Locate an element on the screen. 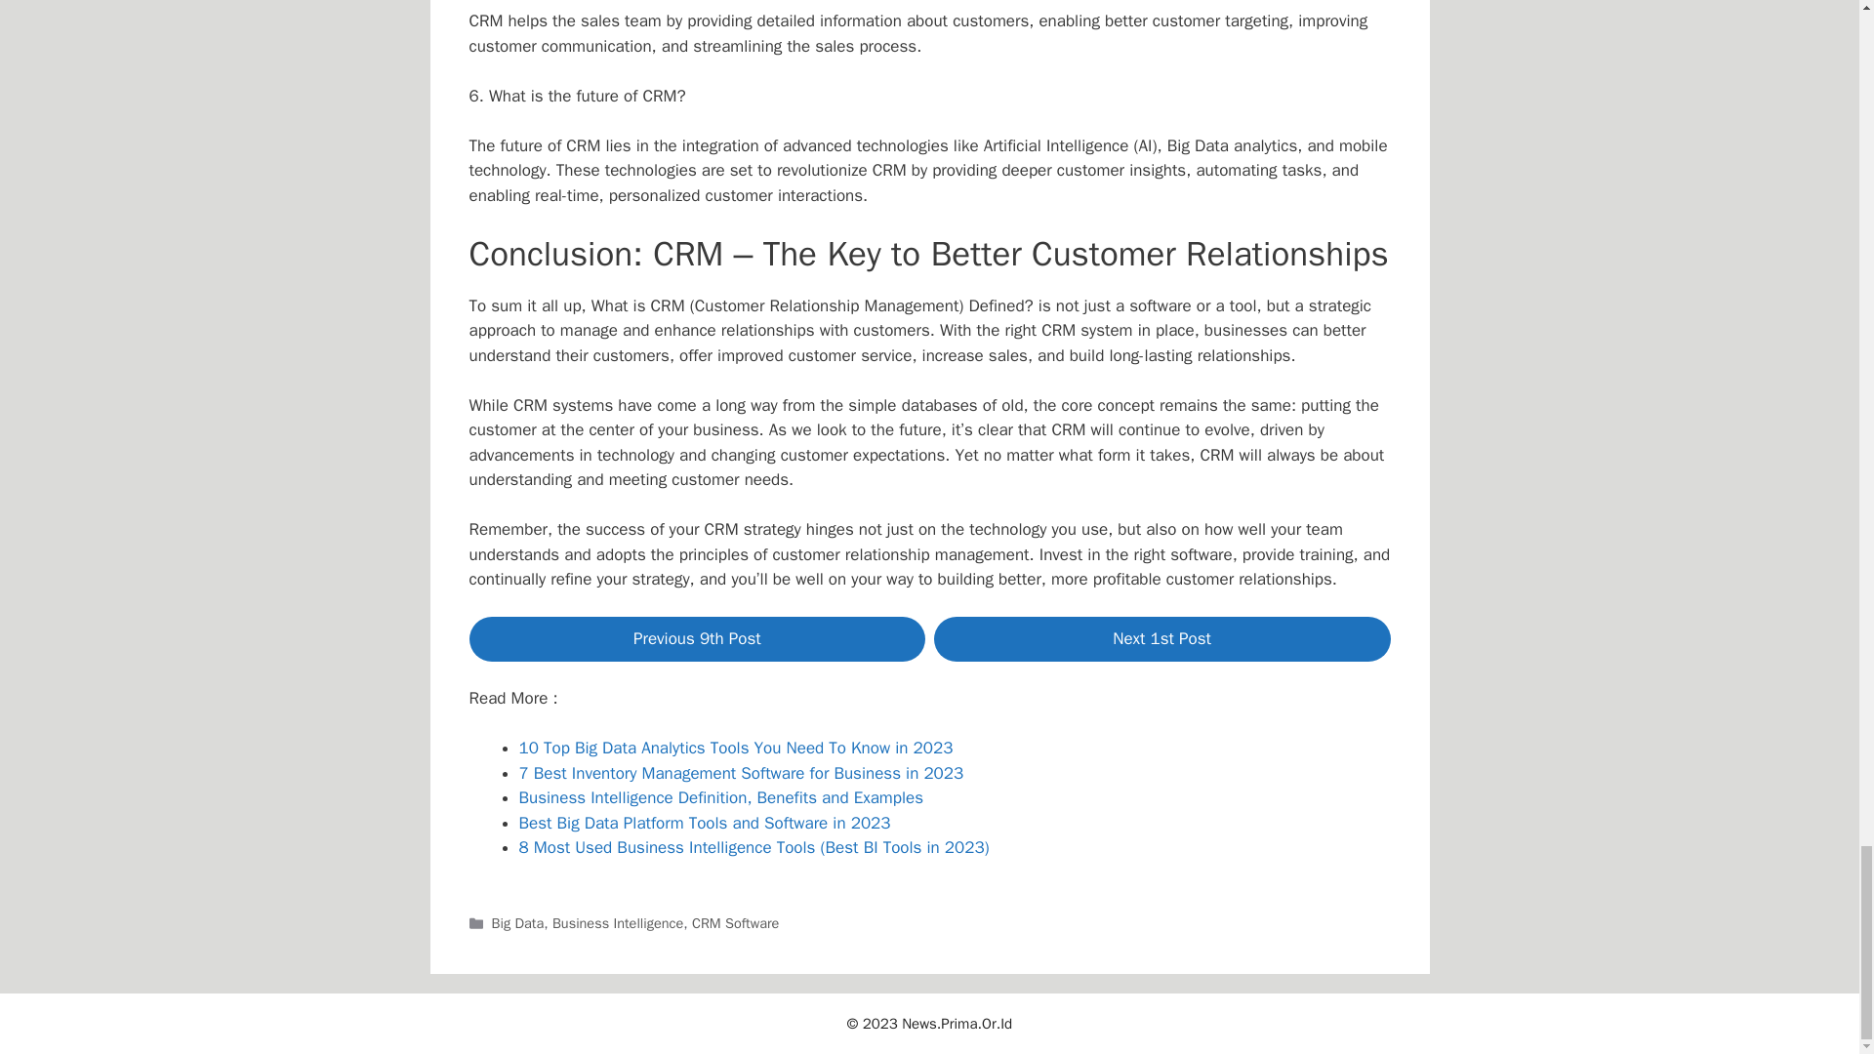  7 Best Inventory Management Software for Business in 2023 is located at coordinates (742, 773).